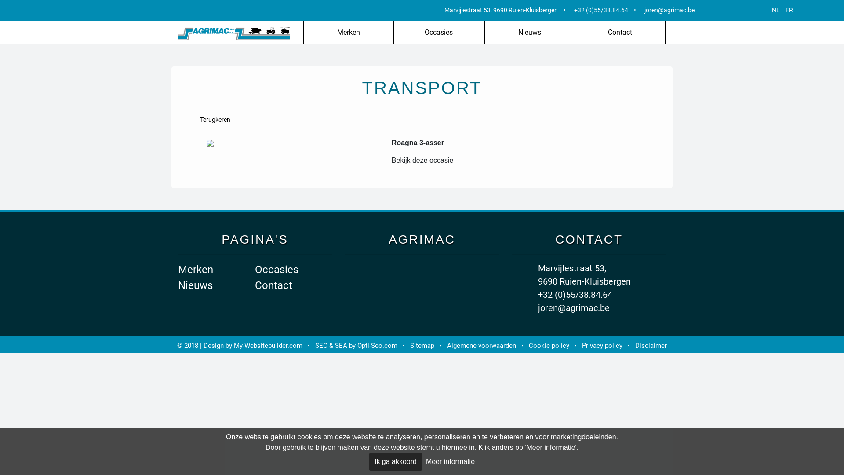 This screenshot has height=475, width=844. What do you see at coordinates (651, 346) in the screenshot?
I see `Disclaimer` at bounding box center [651, 346].